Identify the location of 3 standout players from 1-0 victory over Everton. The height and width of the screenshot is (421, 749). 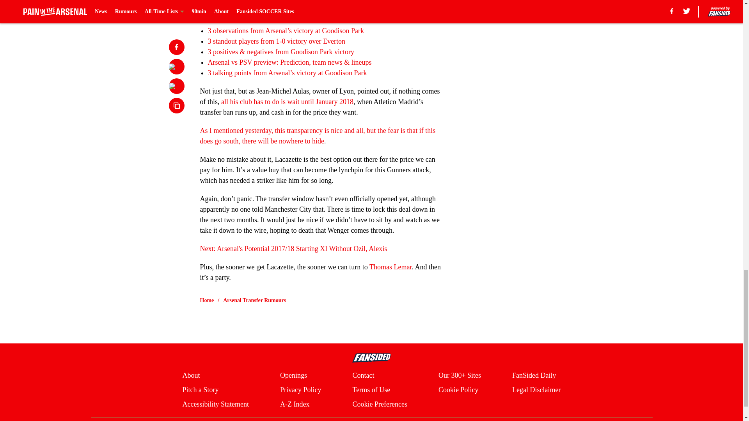
(276, 41).